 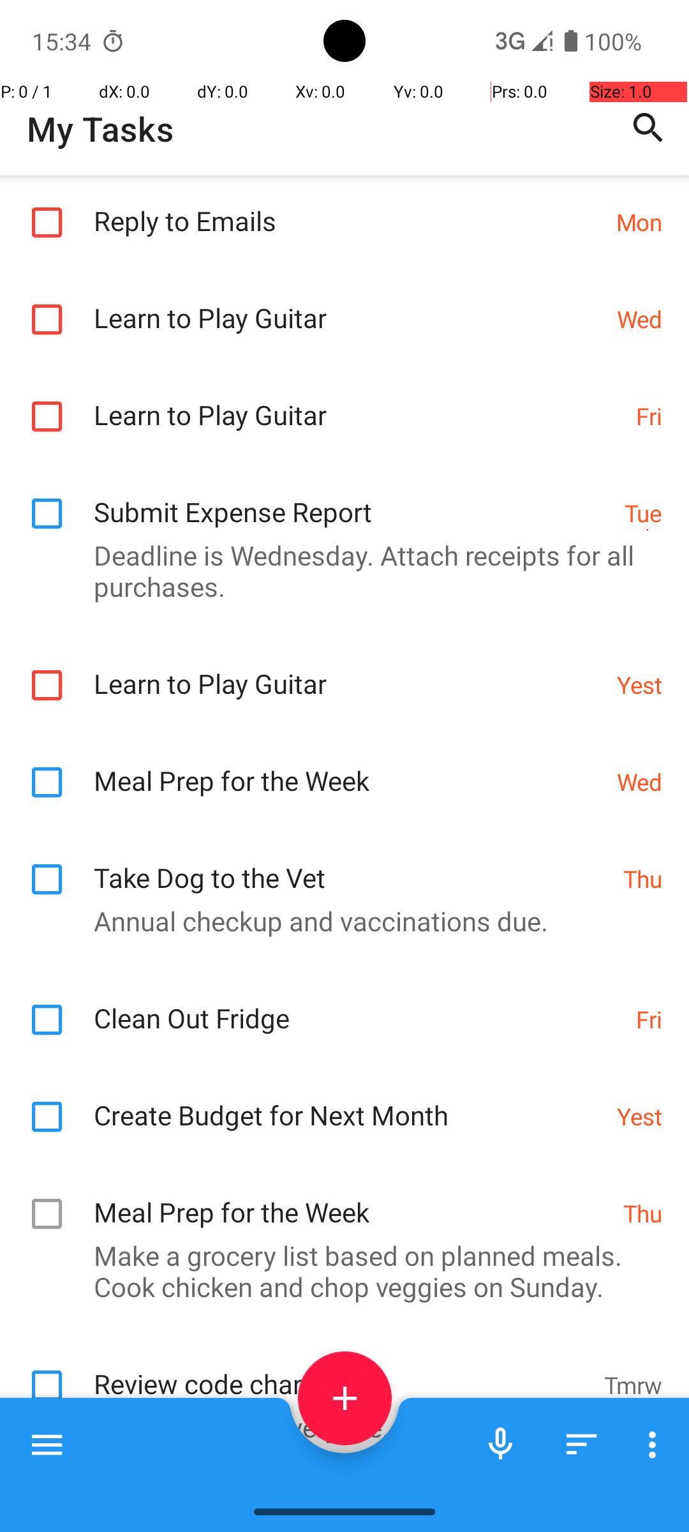 I want to click on Fri, so click(x=649, y=416).